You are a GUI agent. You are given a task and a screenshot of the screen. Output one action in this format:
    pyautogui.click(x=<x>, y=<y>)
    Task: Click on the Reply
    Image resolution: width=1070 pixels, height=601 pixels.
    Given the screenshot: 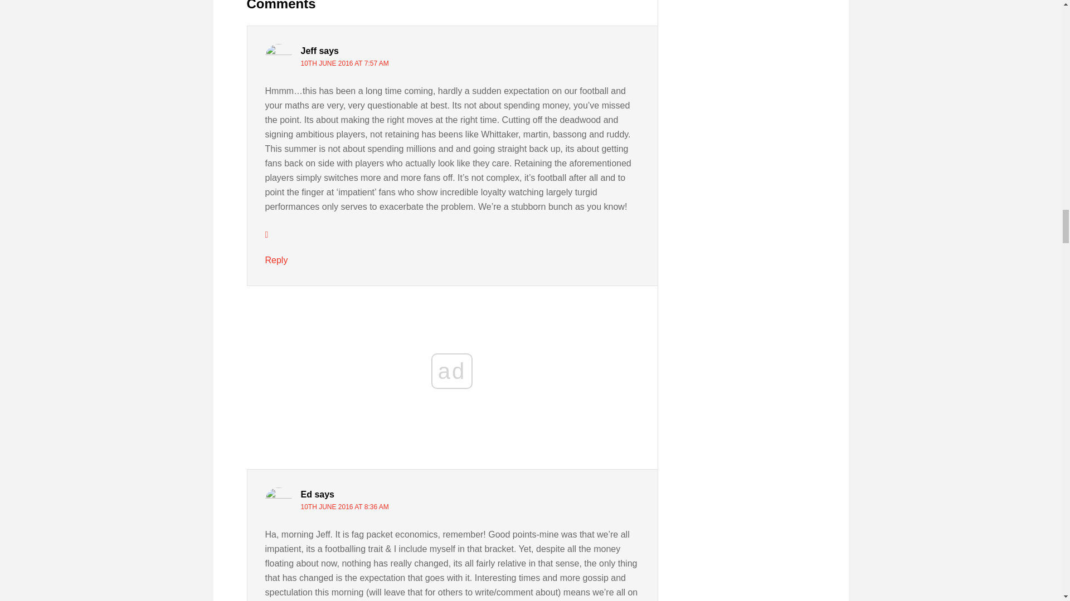 What is the action you would take?
    pyautogui.click(x=276, y=260)
    